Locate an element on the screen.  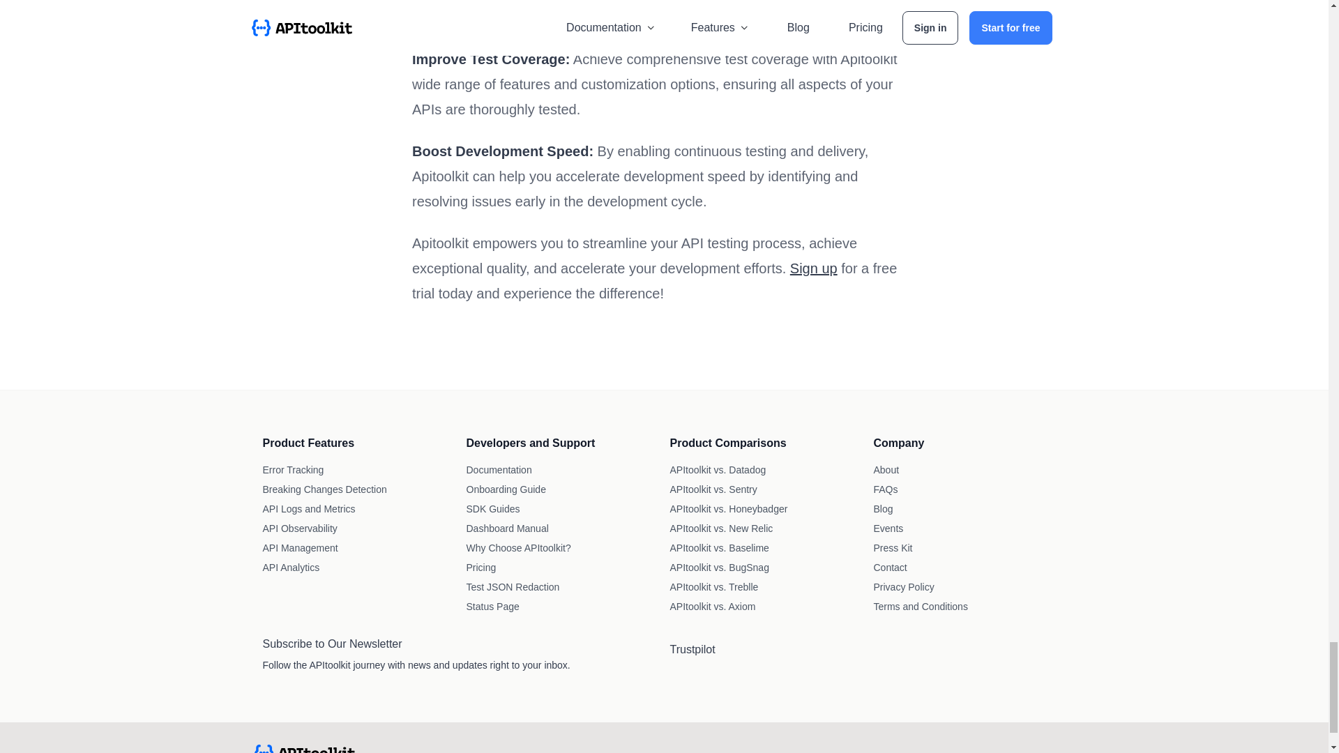
API Analytics is located at coordinates (291, 567).